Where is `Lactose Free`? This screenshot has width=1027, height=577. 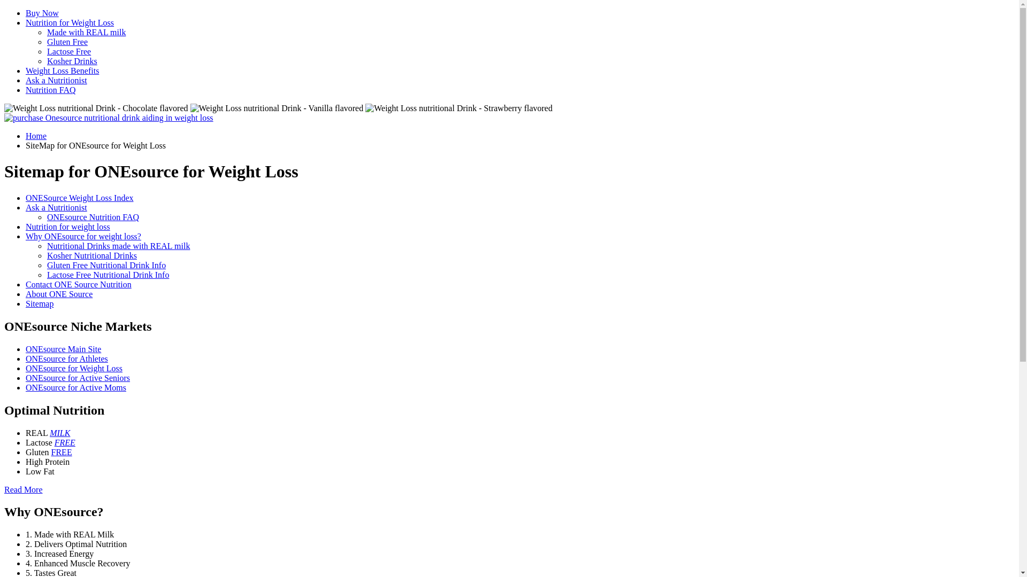
Lactose Free is located at coordinates (69, 51).